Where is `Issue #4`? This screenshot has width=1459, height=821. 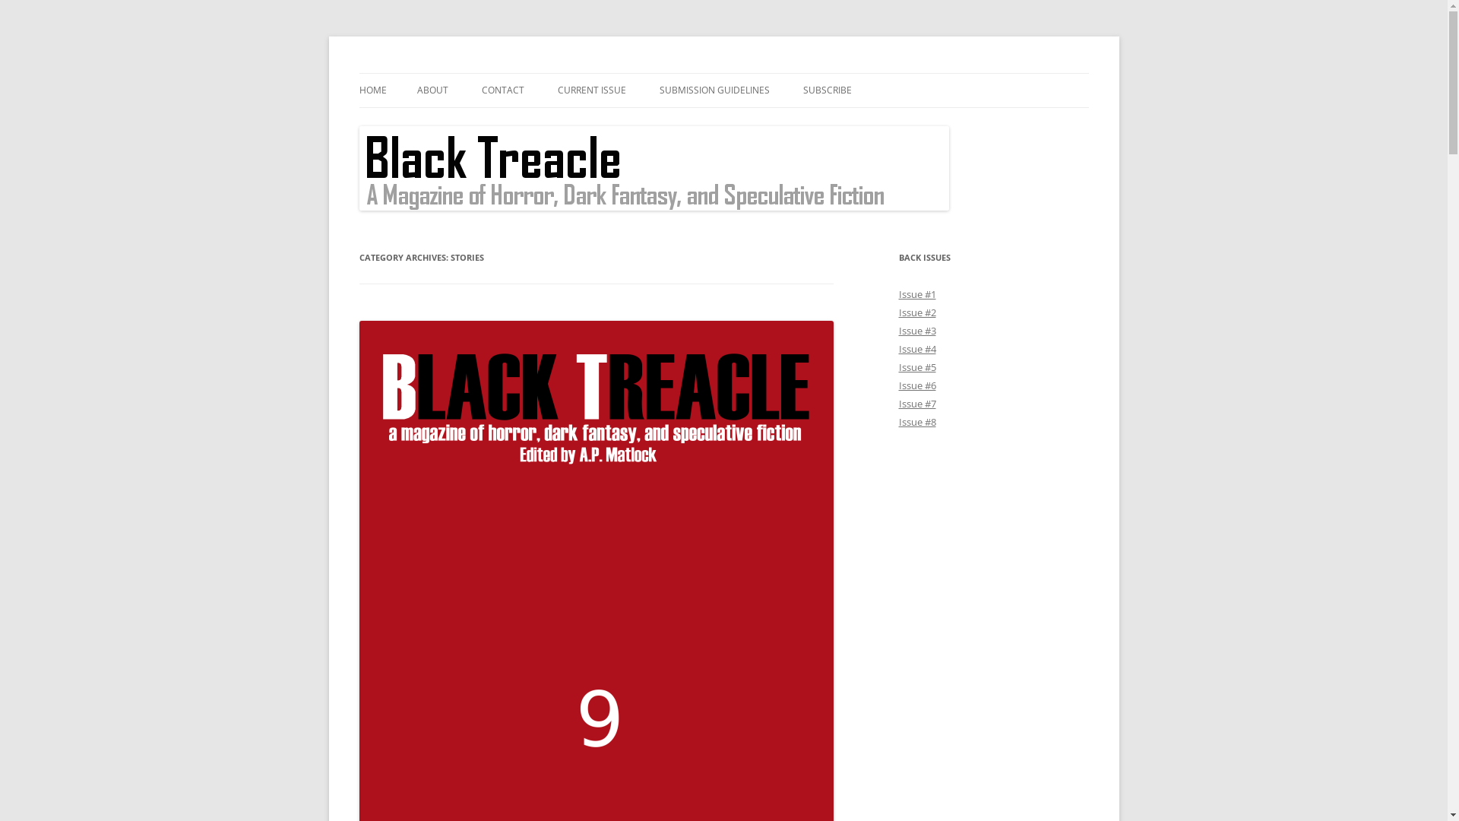 Issue #4 is located at coordinates (916, 349).